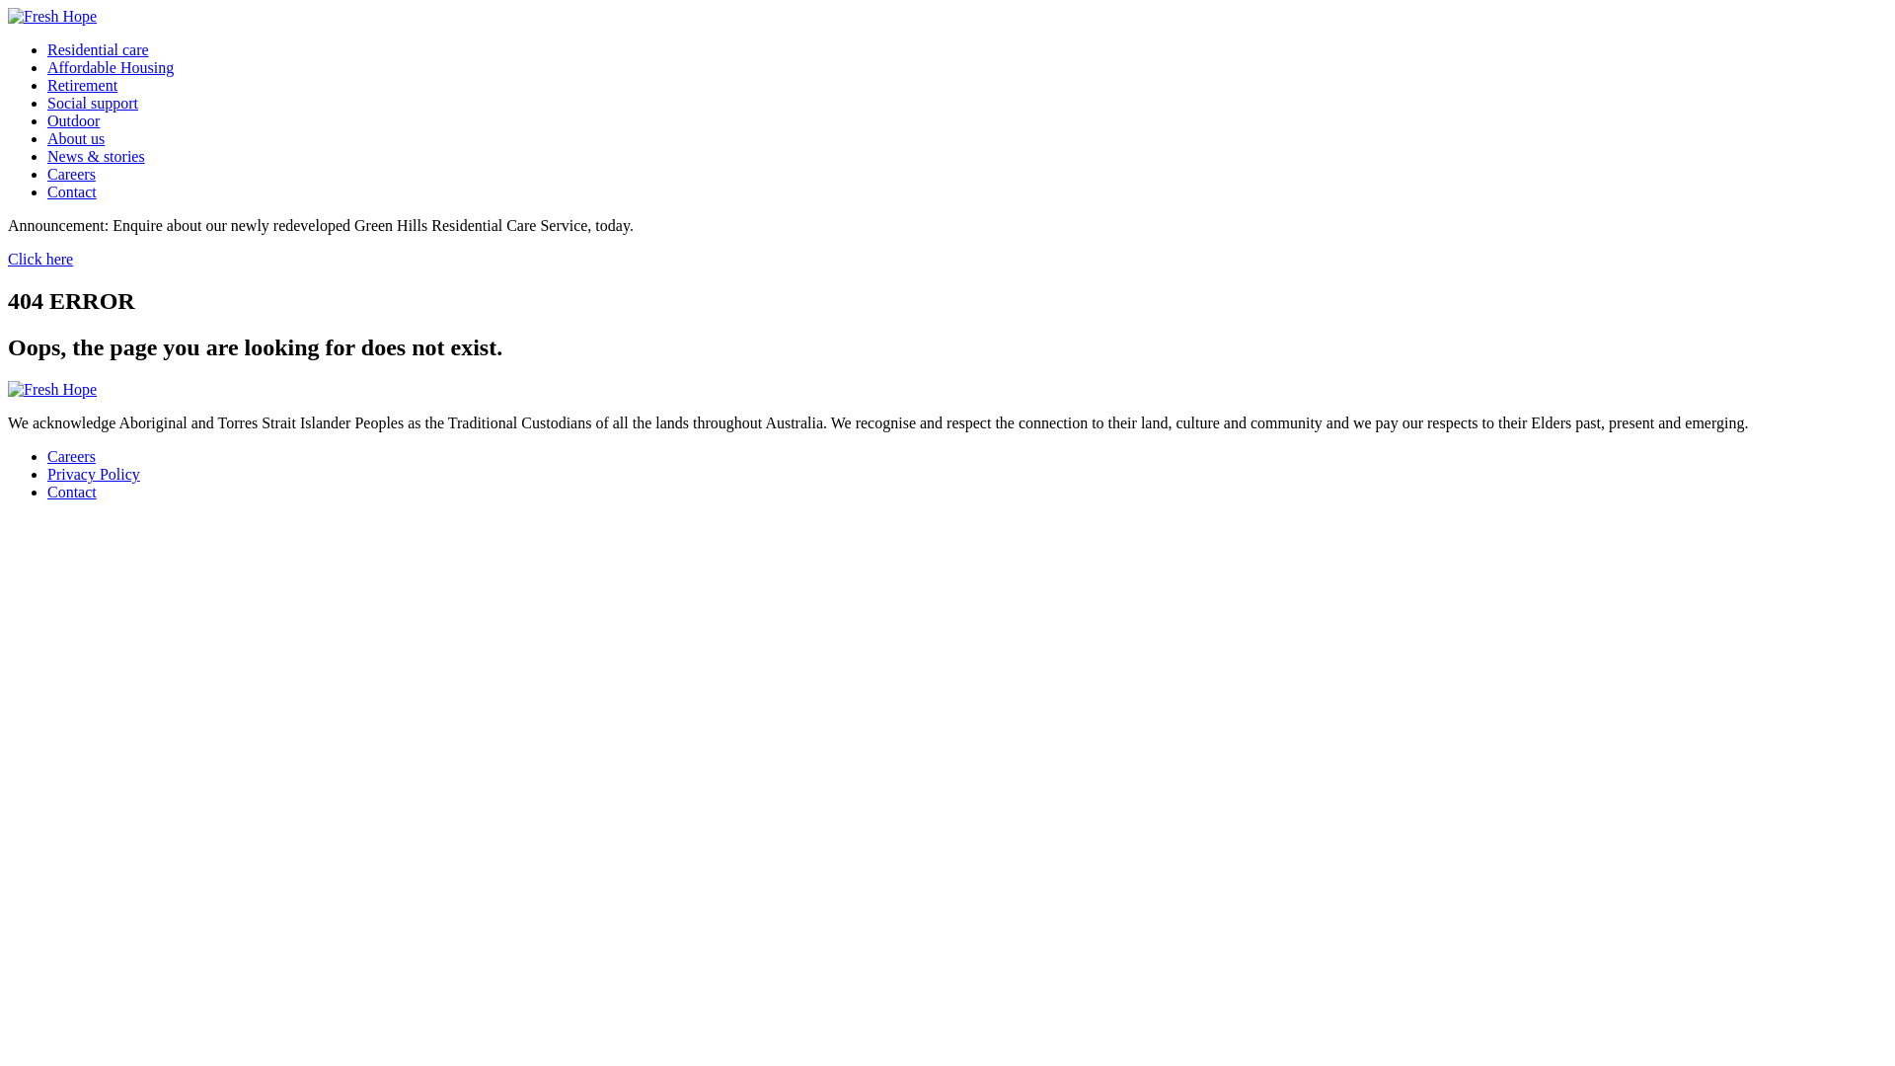 The width and height of the screenshot is (1895, 1066). Describe the element at coordinates (93, 103) in the screenshot. I see `Social support` at that location.